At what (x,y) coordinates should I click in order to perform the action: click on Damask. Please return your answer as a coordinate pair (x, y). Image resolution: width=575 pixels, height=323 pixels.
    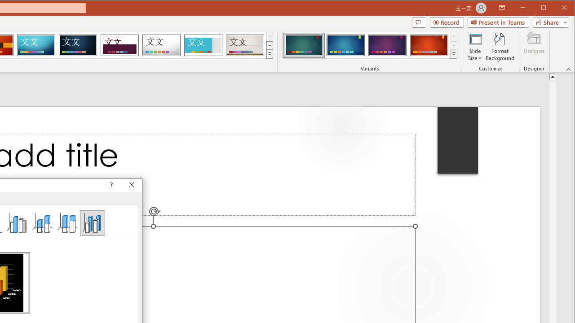
    Looking at the image, I should click on (78, 45).